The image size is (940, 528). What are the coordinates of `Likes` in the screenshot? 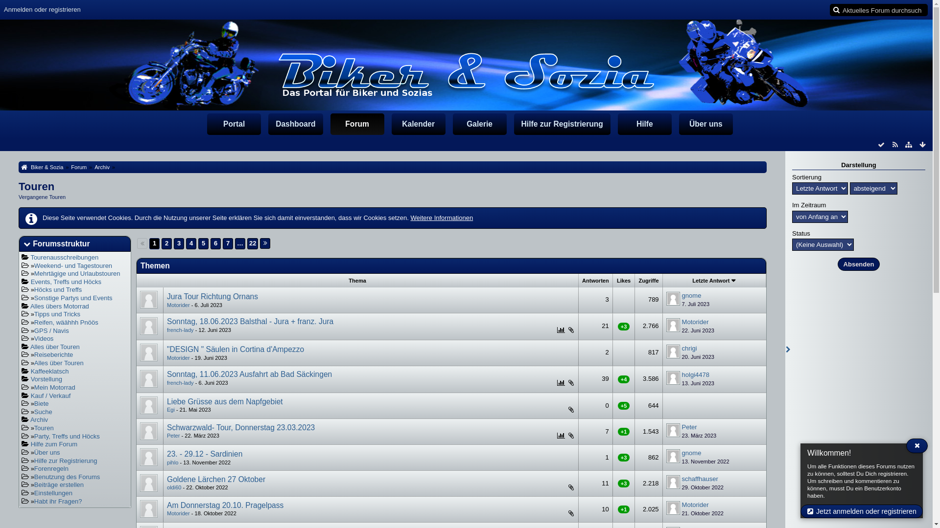 It's located at (624, 281).